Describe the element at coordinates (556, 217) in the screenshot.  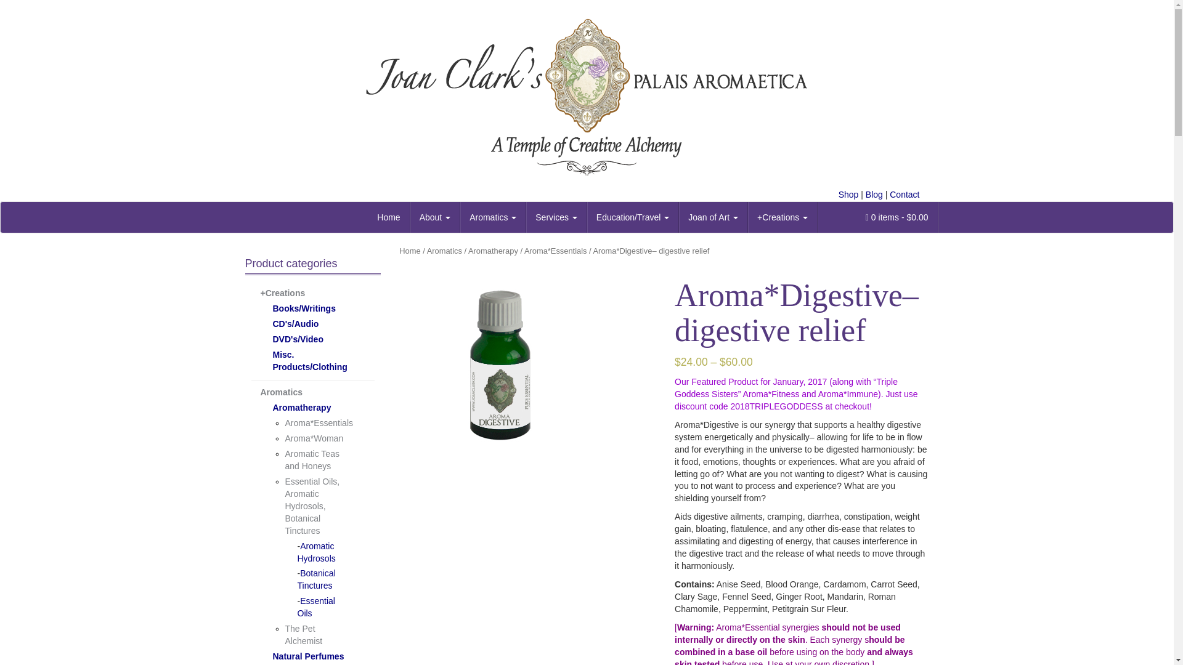
I see `Services` at that location.